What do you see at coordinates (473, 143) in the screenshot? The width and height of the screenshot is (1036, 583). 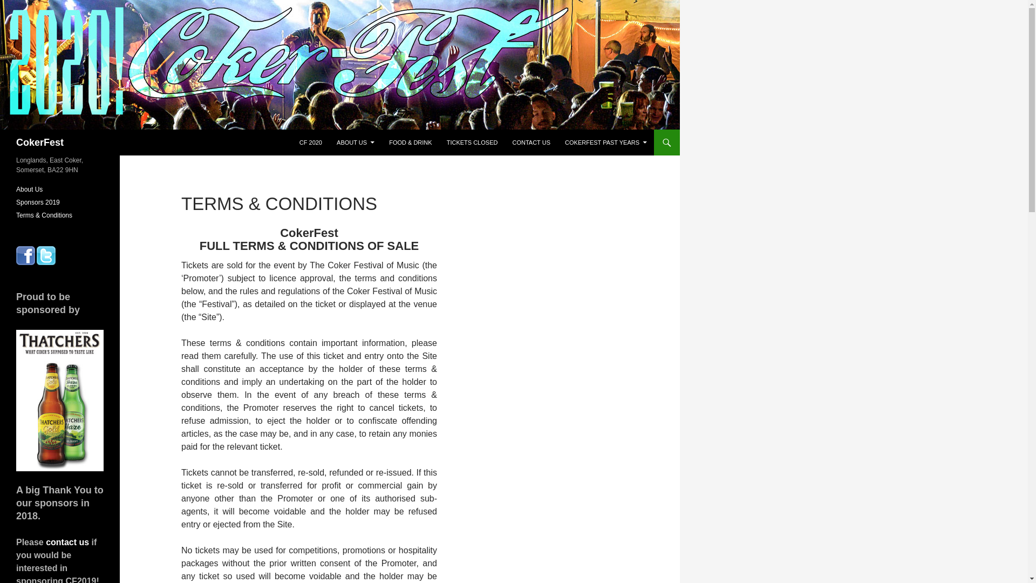 I see `TICKETS CLOSED` at bounding box center [473, 143].